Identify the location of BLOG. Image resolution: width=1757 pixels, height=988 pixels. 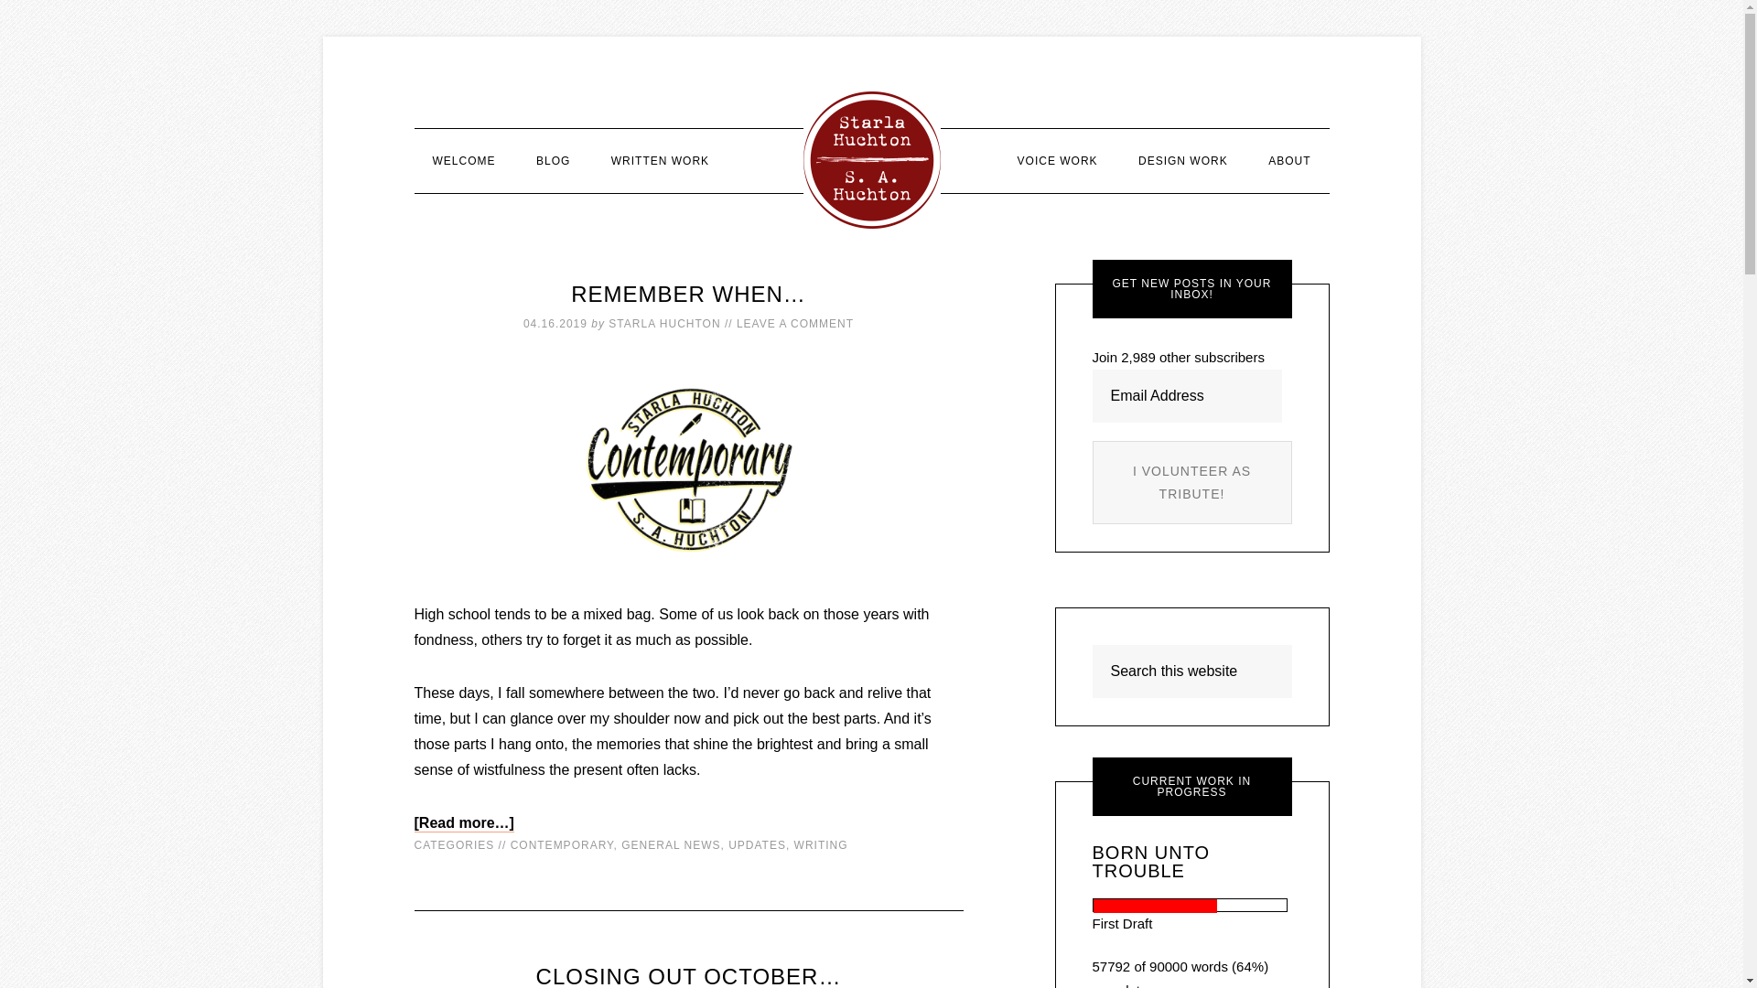
(553, 161).